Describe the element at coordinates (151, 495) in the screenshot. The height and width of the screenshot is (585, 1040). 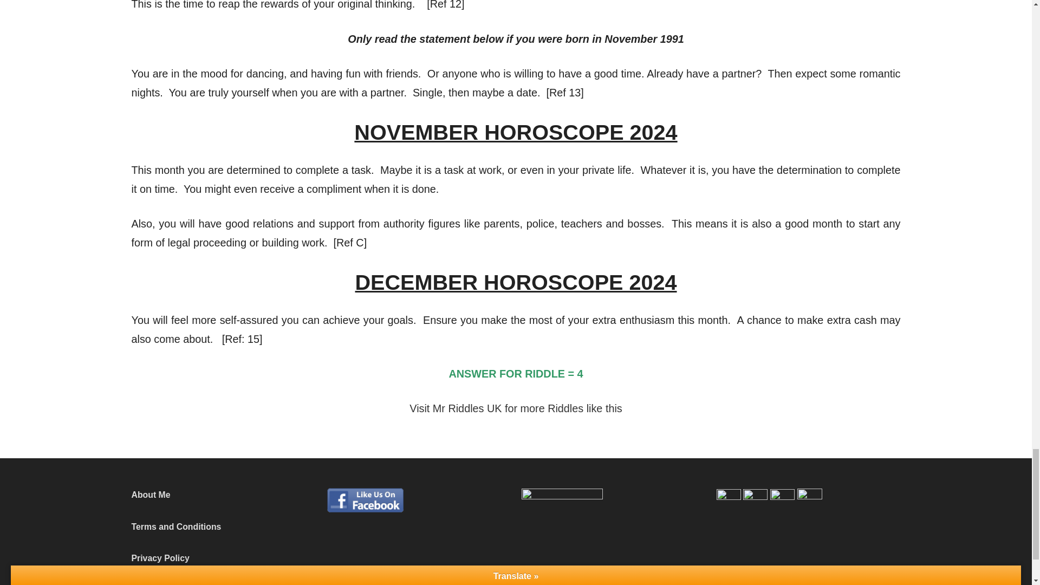
I see `About Me` at that location.